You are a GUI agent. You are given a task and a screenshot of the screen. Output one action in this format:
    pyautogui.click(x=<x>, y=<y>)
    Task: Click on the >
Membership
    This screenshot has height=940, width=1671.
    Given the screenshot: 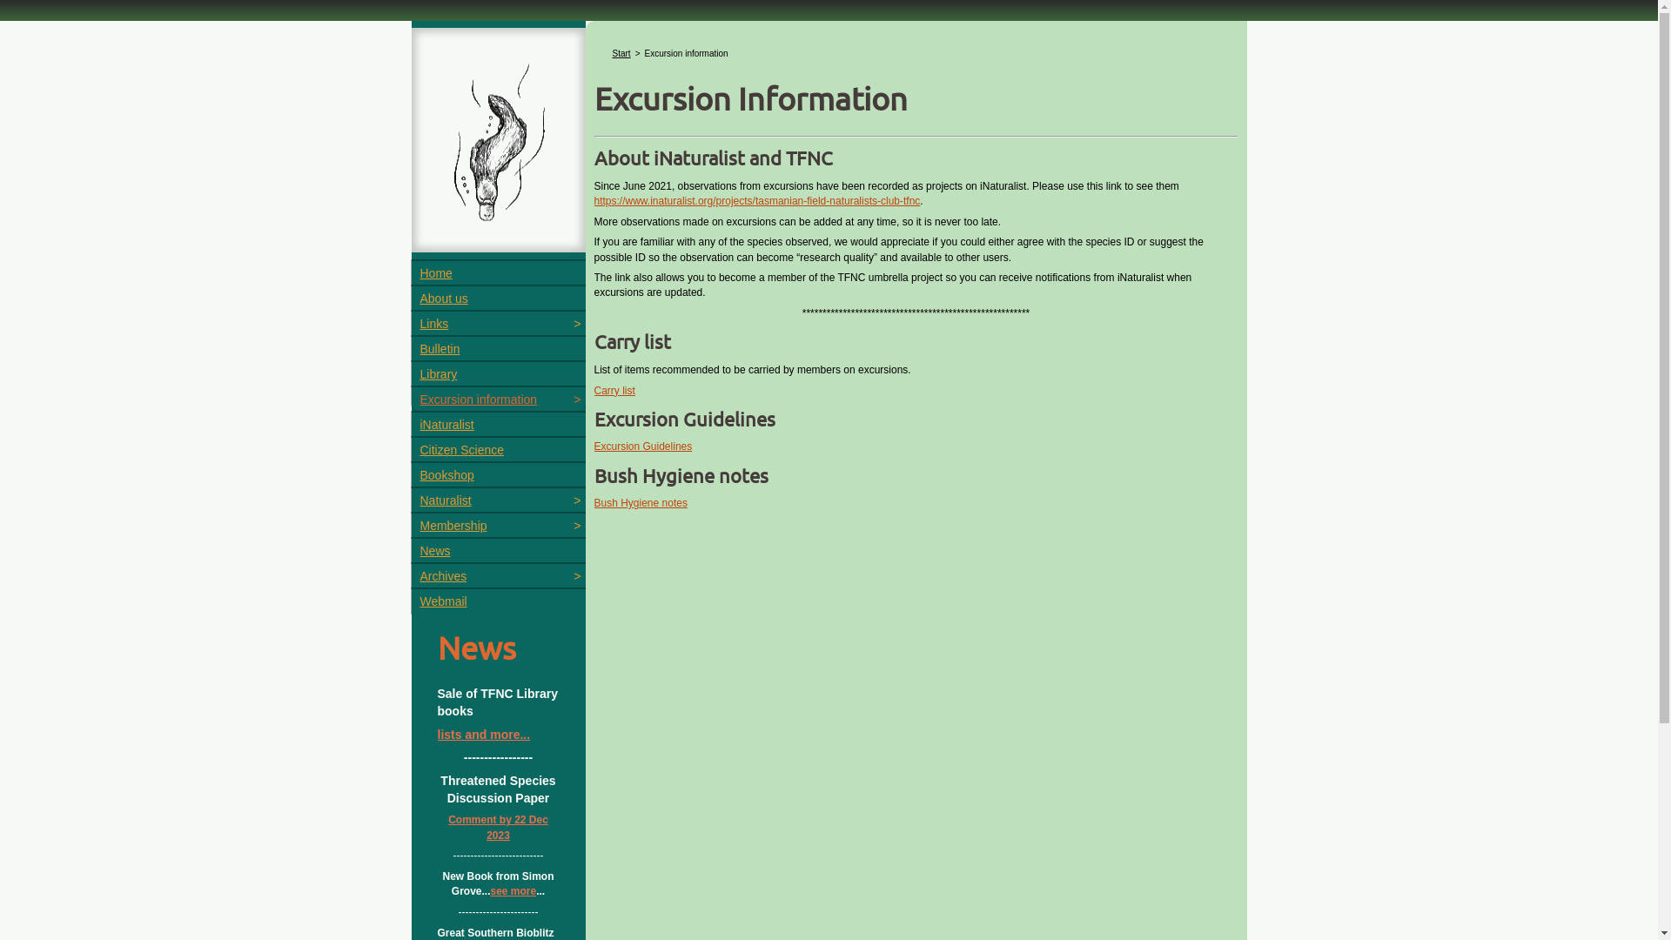 What is the action you would take?
    pyautogui.click(x=498, y=526)
    